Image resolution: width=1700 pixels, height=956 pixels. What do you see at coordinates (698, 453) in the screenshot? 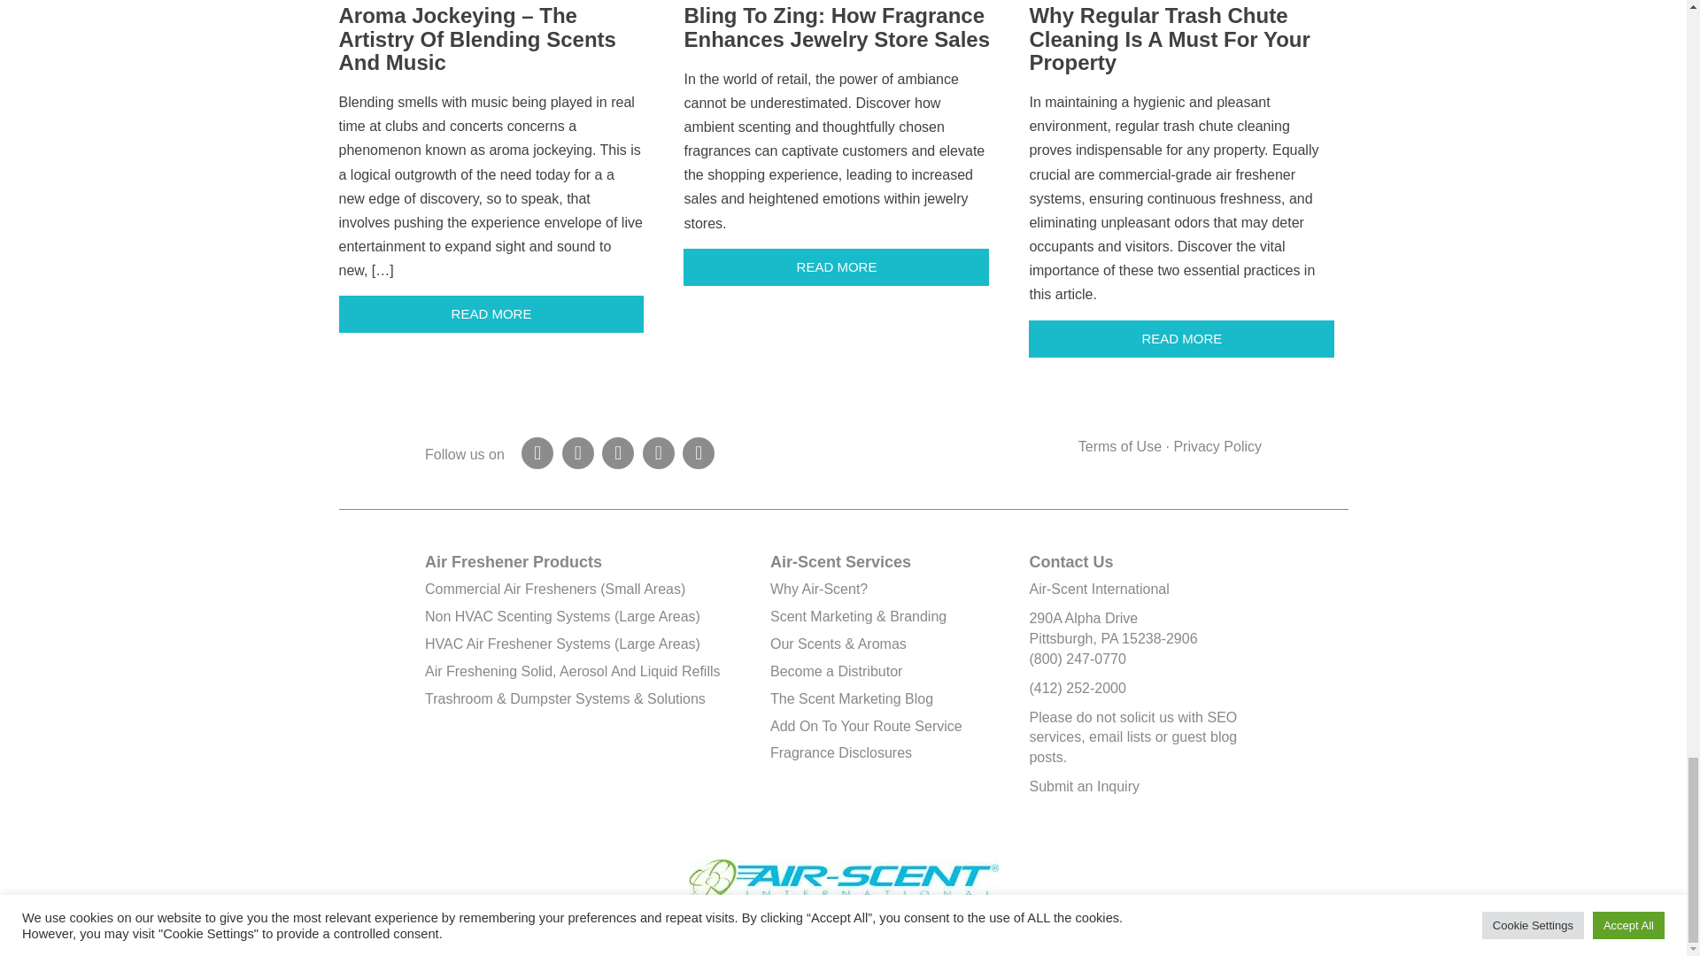
I see `YouTube` at bounding box center [698, 453].